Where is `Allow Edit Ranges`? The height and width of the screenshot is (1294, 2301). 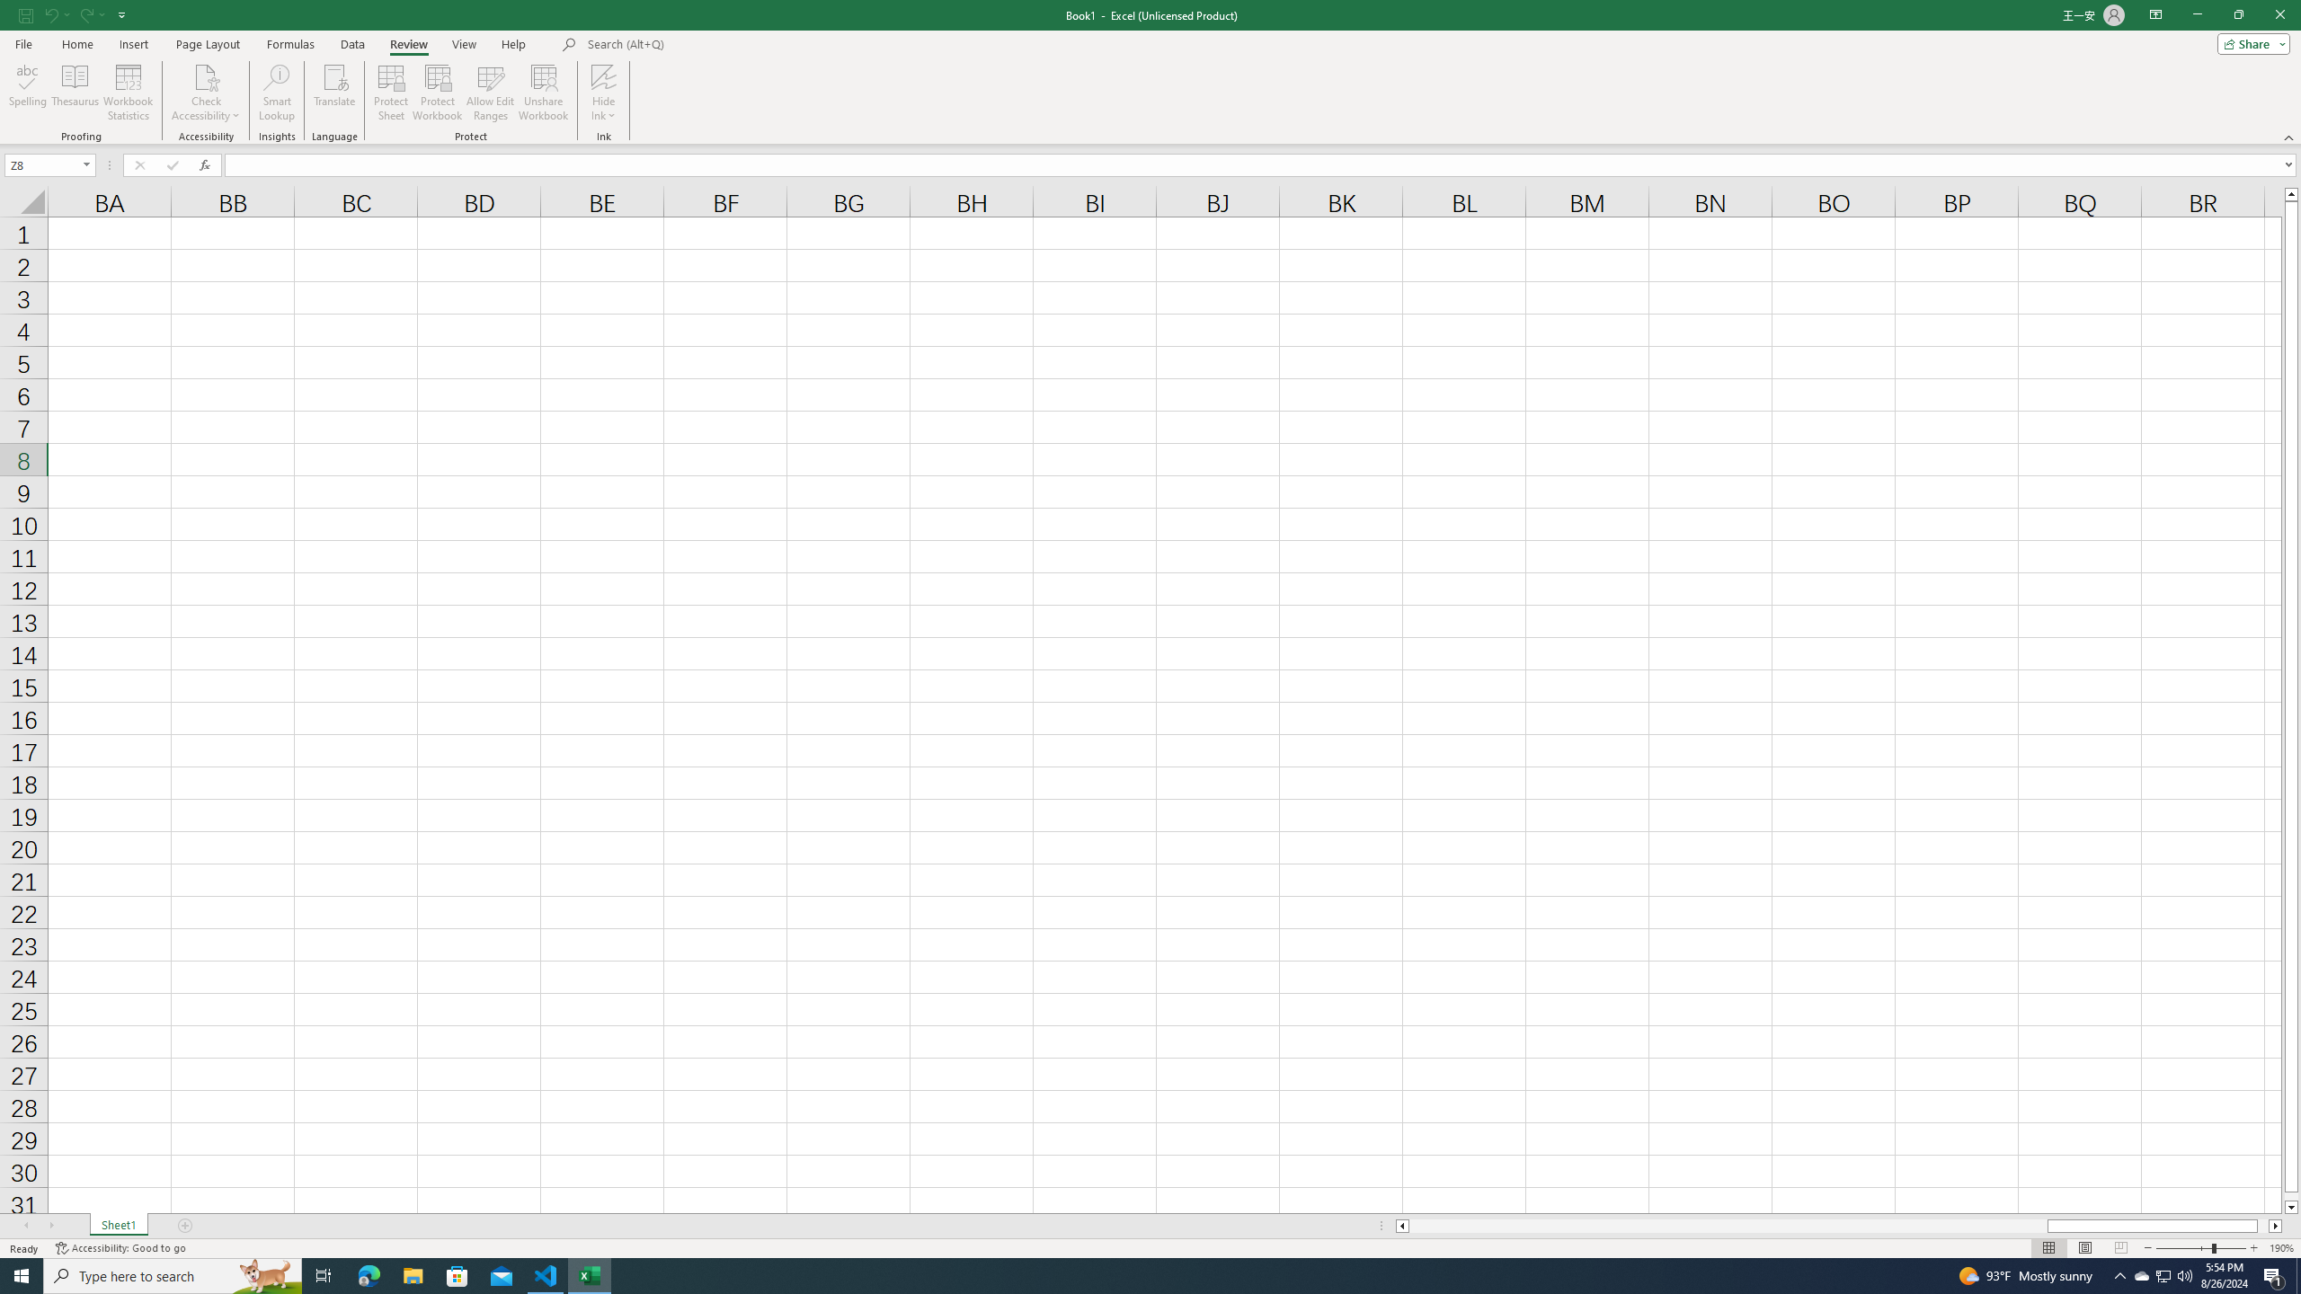 Allow Edit Ranges is located at coordinates (491, 93).